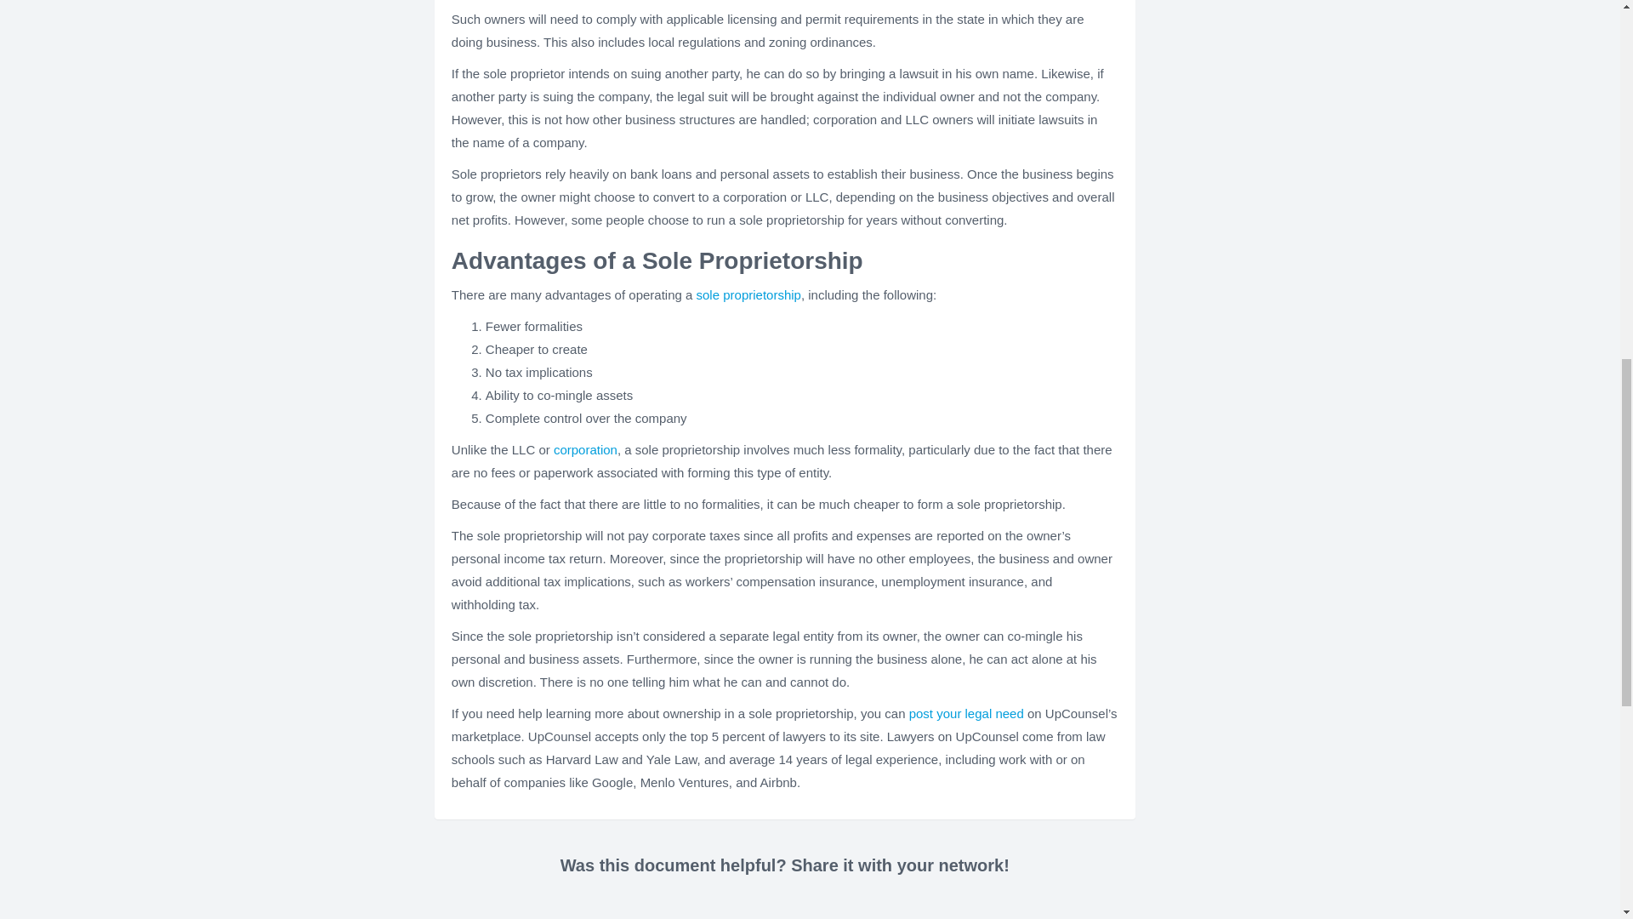  Describe the element at coordinates (966, 713) in the screenshot. I see `post your legal need` at that location.